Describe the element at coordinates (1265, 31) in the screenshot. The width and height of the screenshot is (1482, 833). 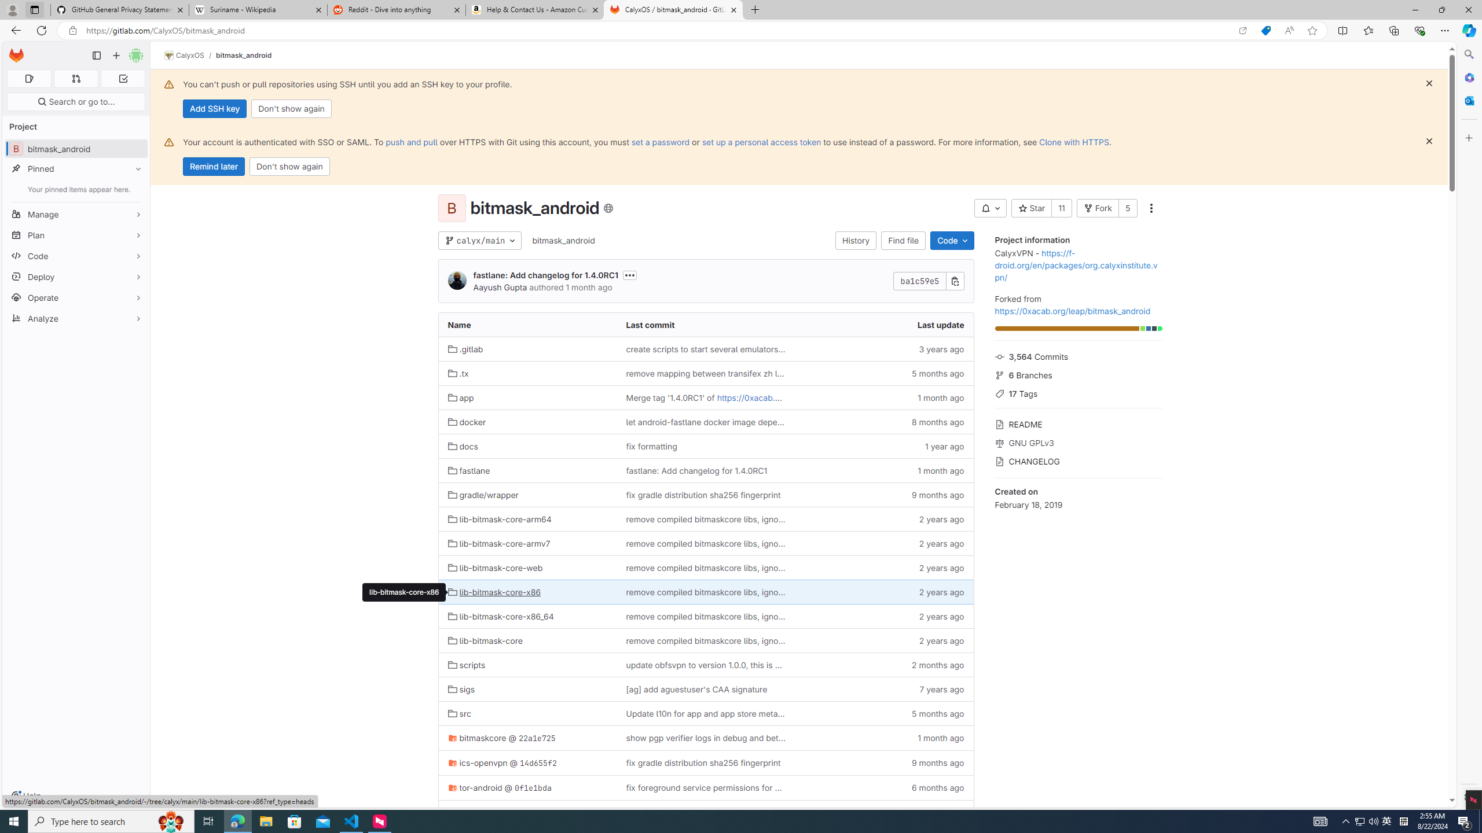
I see `Shopping in Microsoft Edge` at that location.